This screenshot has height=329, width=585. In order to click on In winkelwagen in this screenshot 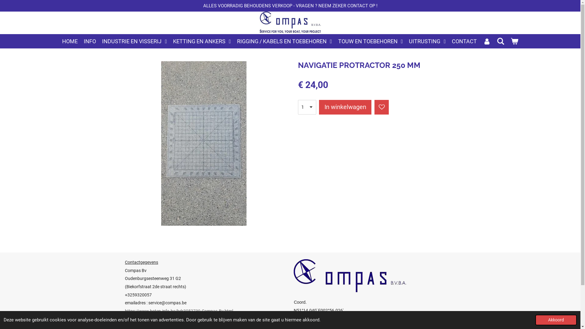, I will do `click(345, 107)`.